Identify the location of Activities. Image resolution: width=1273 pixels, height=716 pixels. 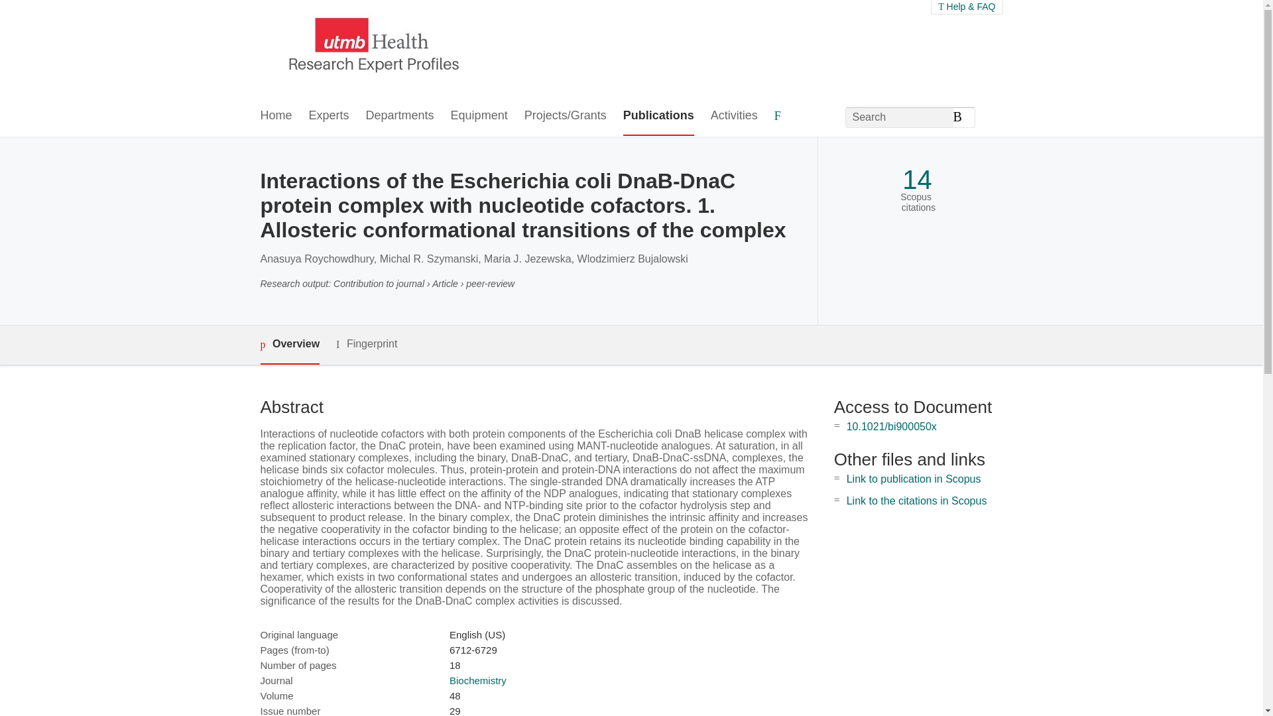
(733, 116).